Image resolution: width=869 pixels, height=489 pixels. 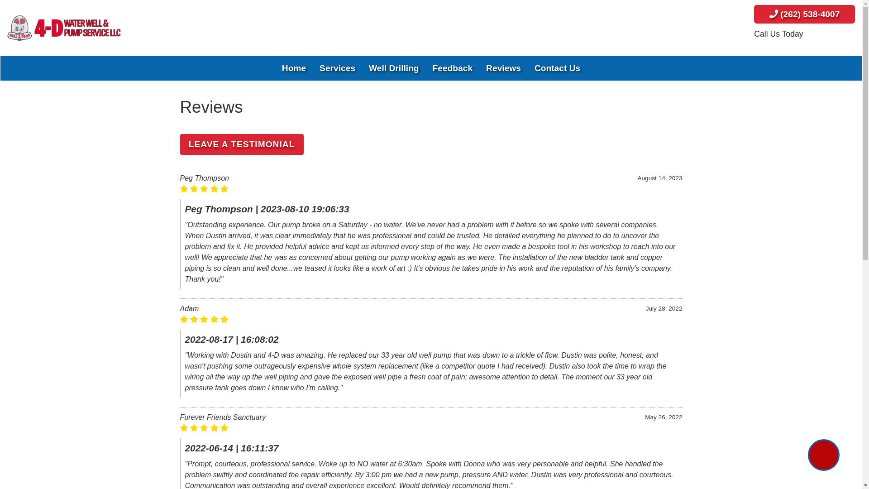 What do you see at coordinates (805, 14) in the screenshot?
I see `(262) 538-4007` at bounding box center [805, 14].